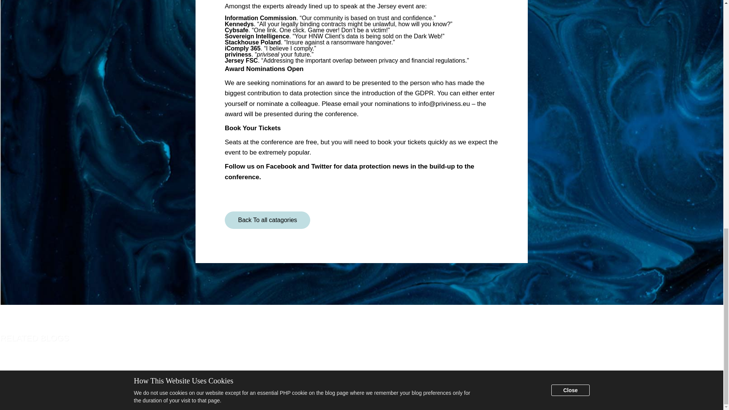 The height and width of the screenshot is (410, 729). What do you see at coordinates (321, 166) in the screenshot?
I see `Twitter` at bounding box center [321, 166].